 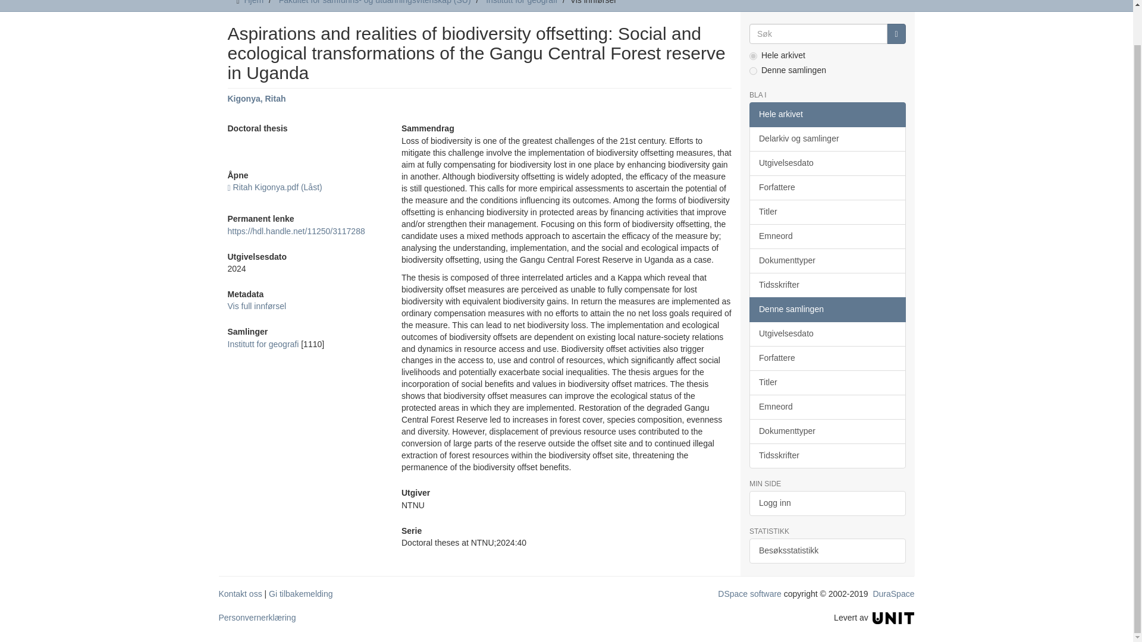 What do you see at coordinates (827, 139) in the screenshot?
I see `Delarkiv og samlinger` at bounding box center [827, 139].